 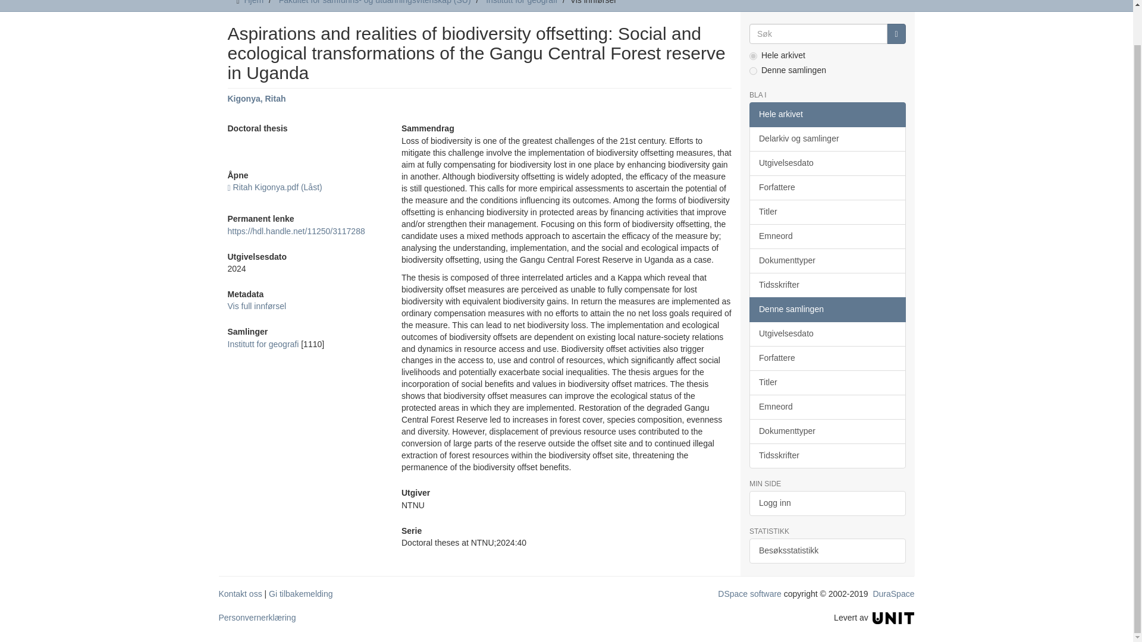 What do you see at coordinates (827, 139) in the screenshot?
I see `Delarkiv og samlinger` at bounding box center [827, 139].